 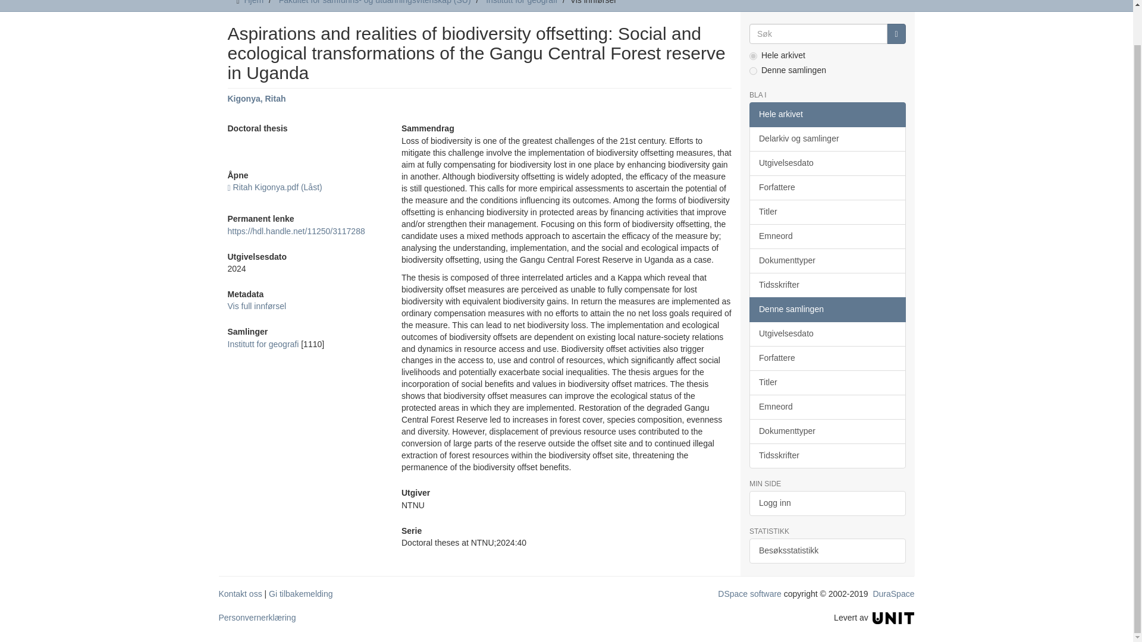 What do you see at coordinates (827, 139) in the screenshot?
I see `Delarkiv og samlinger` at bounding box center [827, 139].